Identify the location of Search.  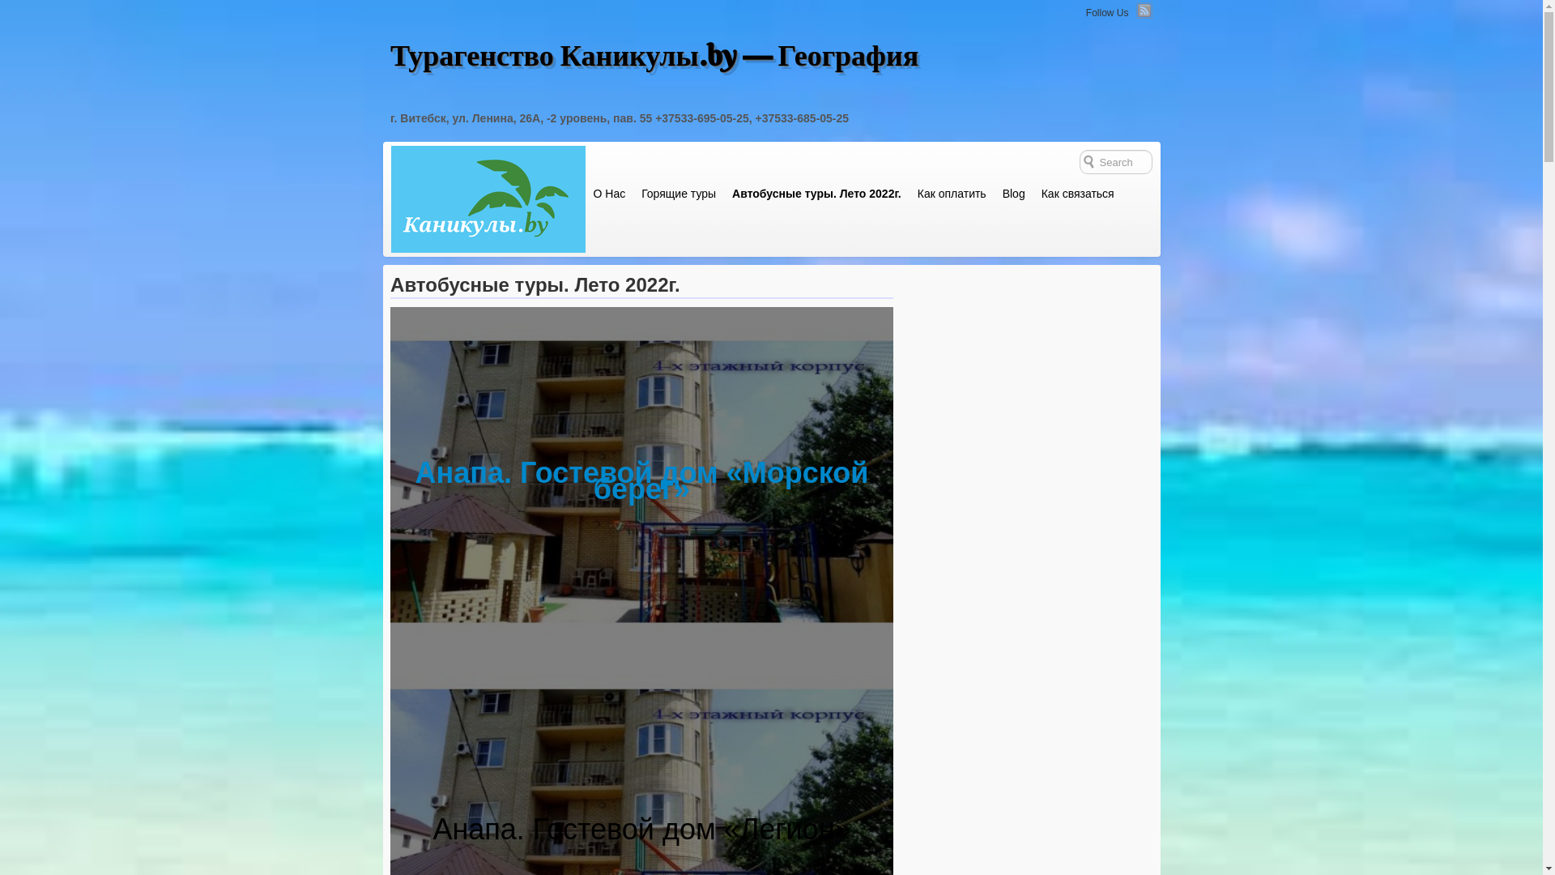
(24, 11).